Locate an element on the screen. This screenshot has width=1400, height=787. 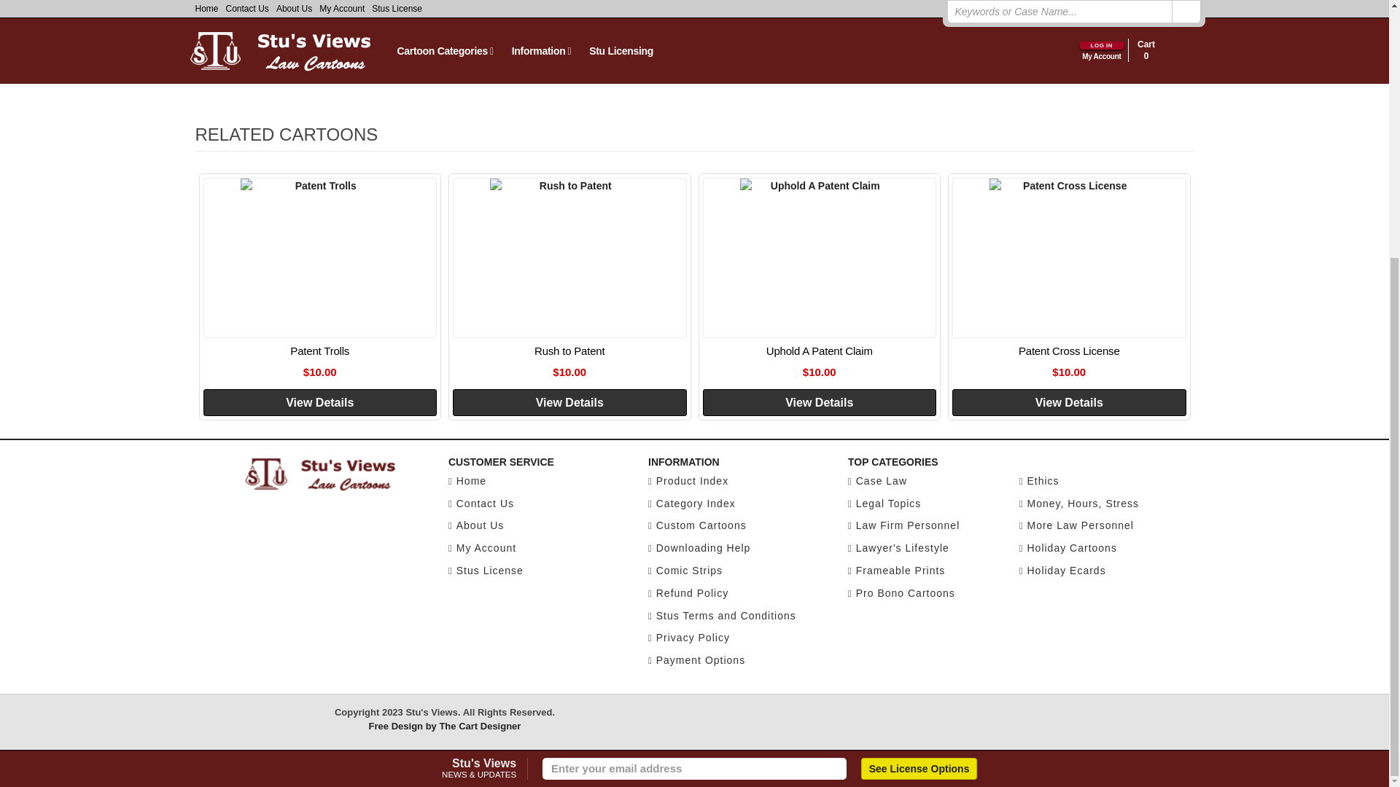
Patentable Cartoons  is located at coordinates (429, 7).